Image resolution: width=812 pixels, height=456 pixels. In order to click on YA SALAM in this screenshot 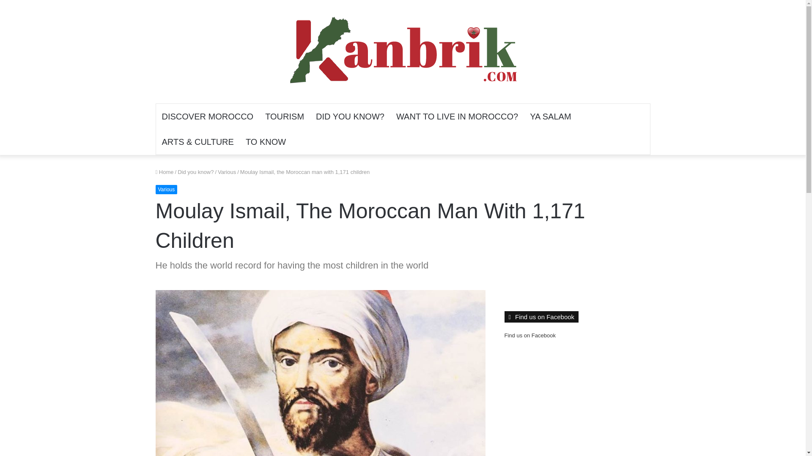, I will do `click(550, 117)`.